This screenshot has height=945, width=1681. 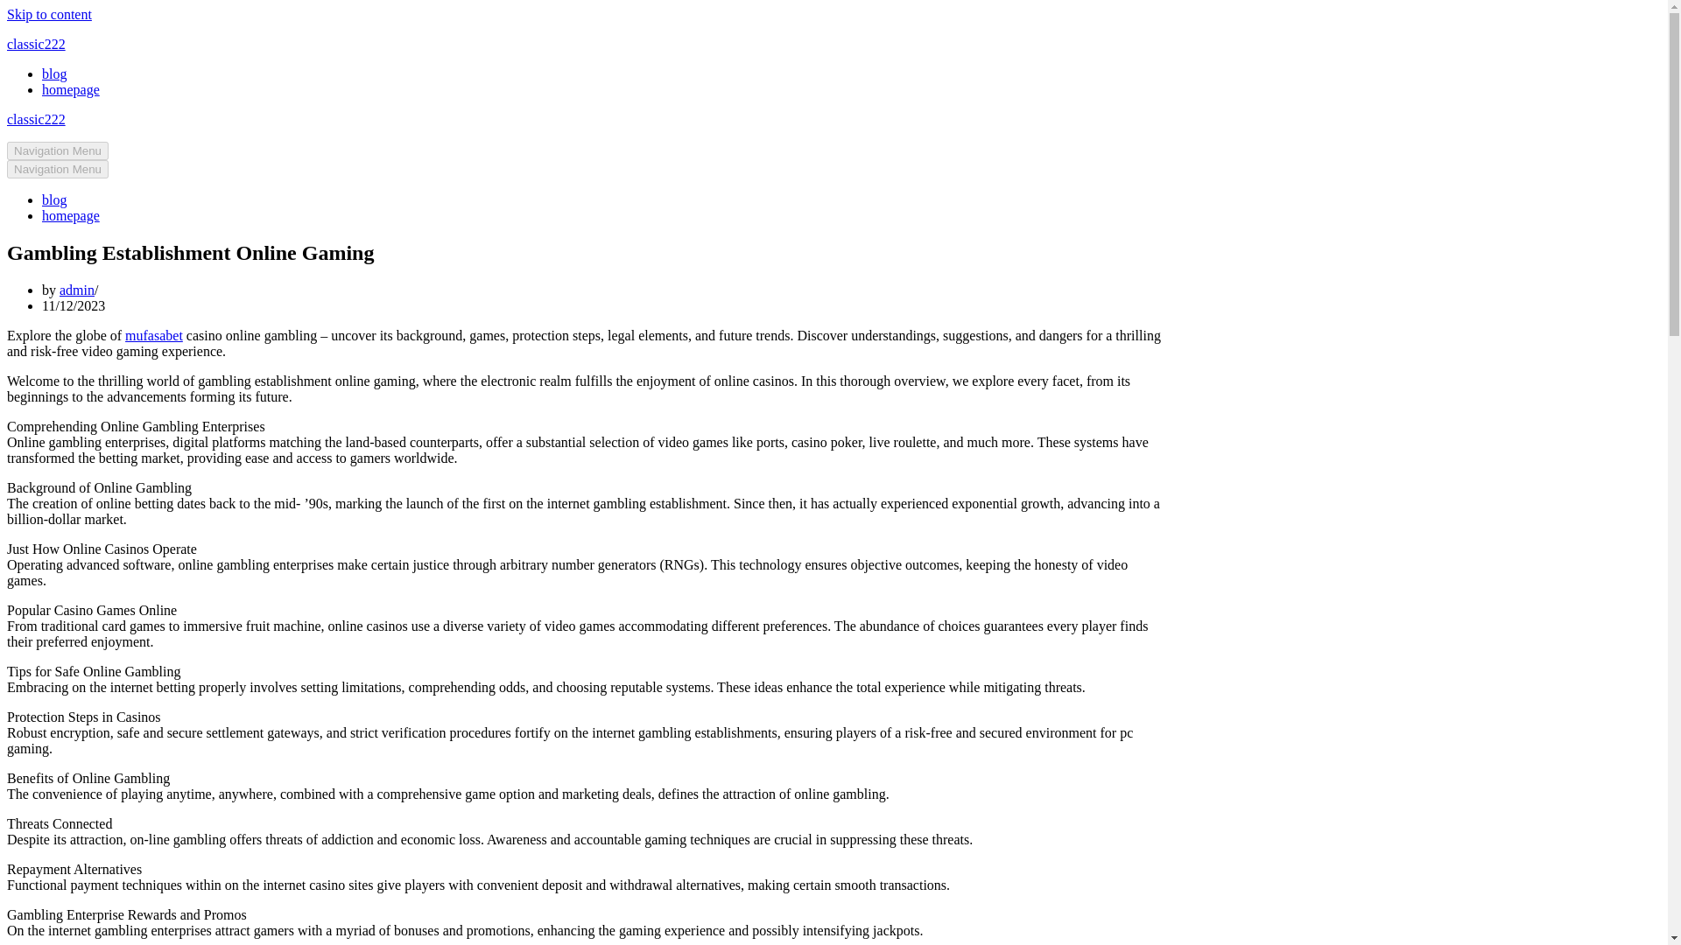 What do you see at coordinates (54, 199) in the screenshot?
I see `blog` at bounding box center [54, 199].